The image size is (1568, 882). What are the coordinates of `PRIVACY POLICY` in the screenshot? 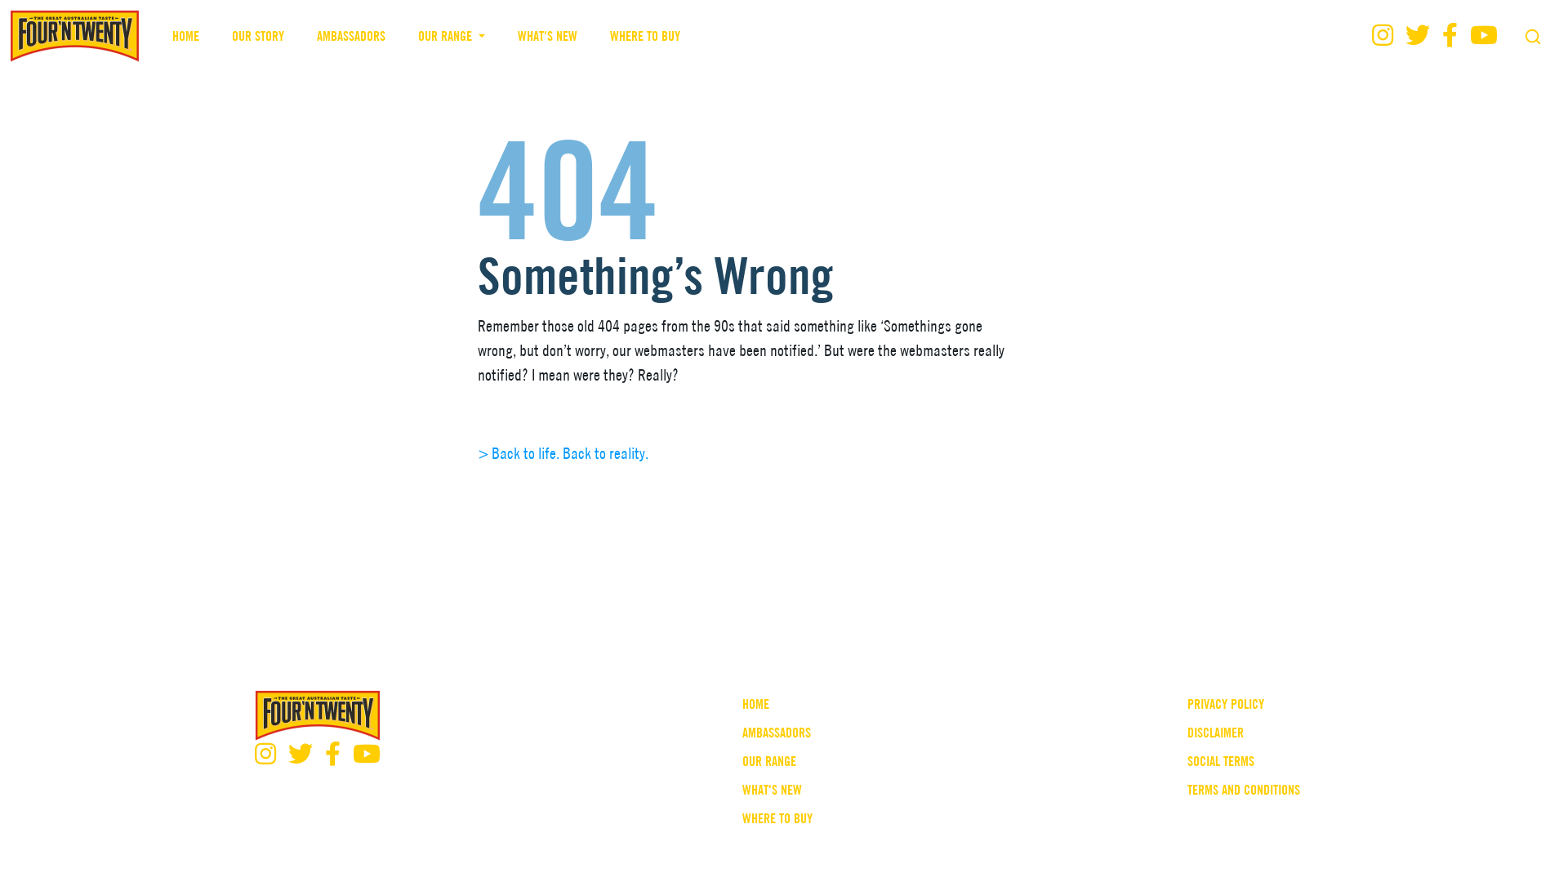 It's located at (1244, 704).